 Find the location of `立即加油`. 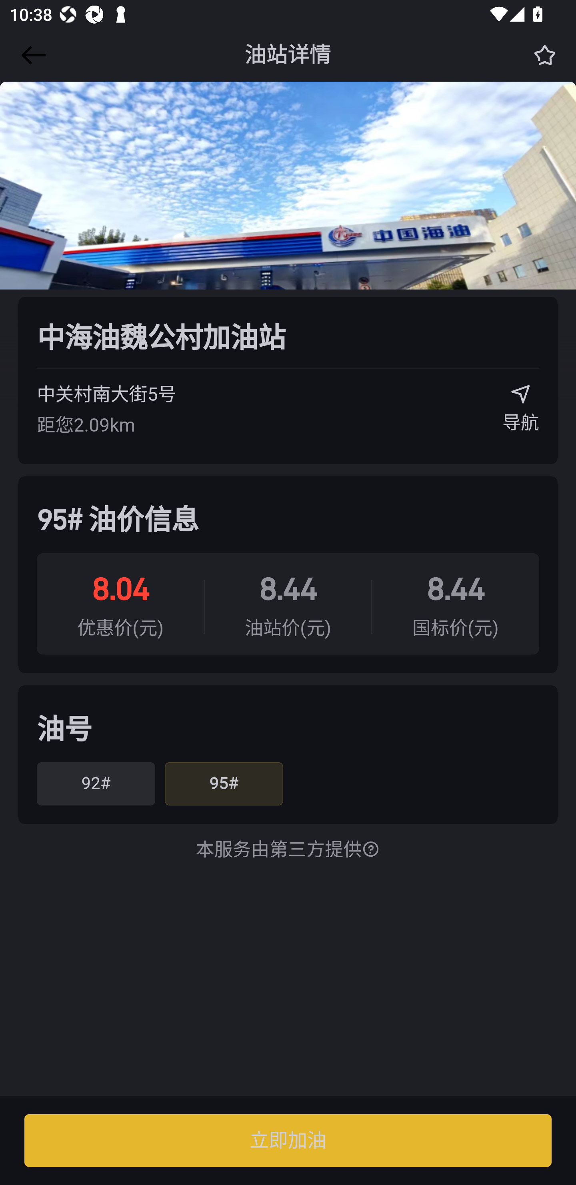

立即加油 is located at coordinates (288, 1140).